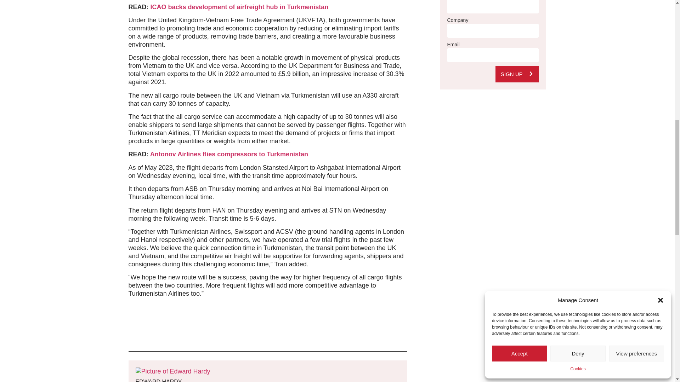  Describe the element at coordinates (229, 154) in the screenshot. I see `Antonov Airlines flies compressors to Turkmenistan` at that location.